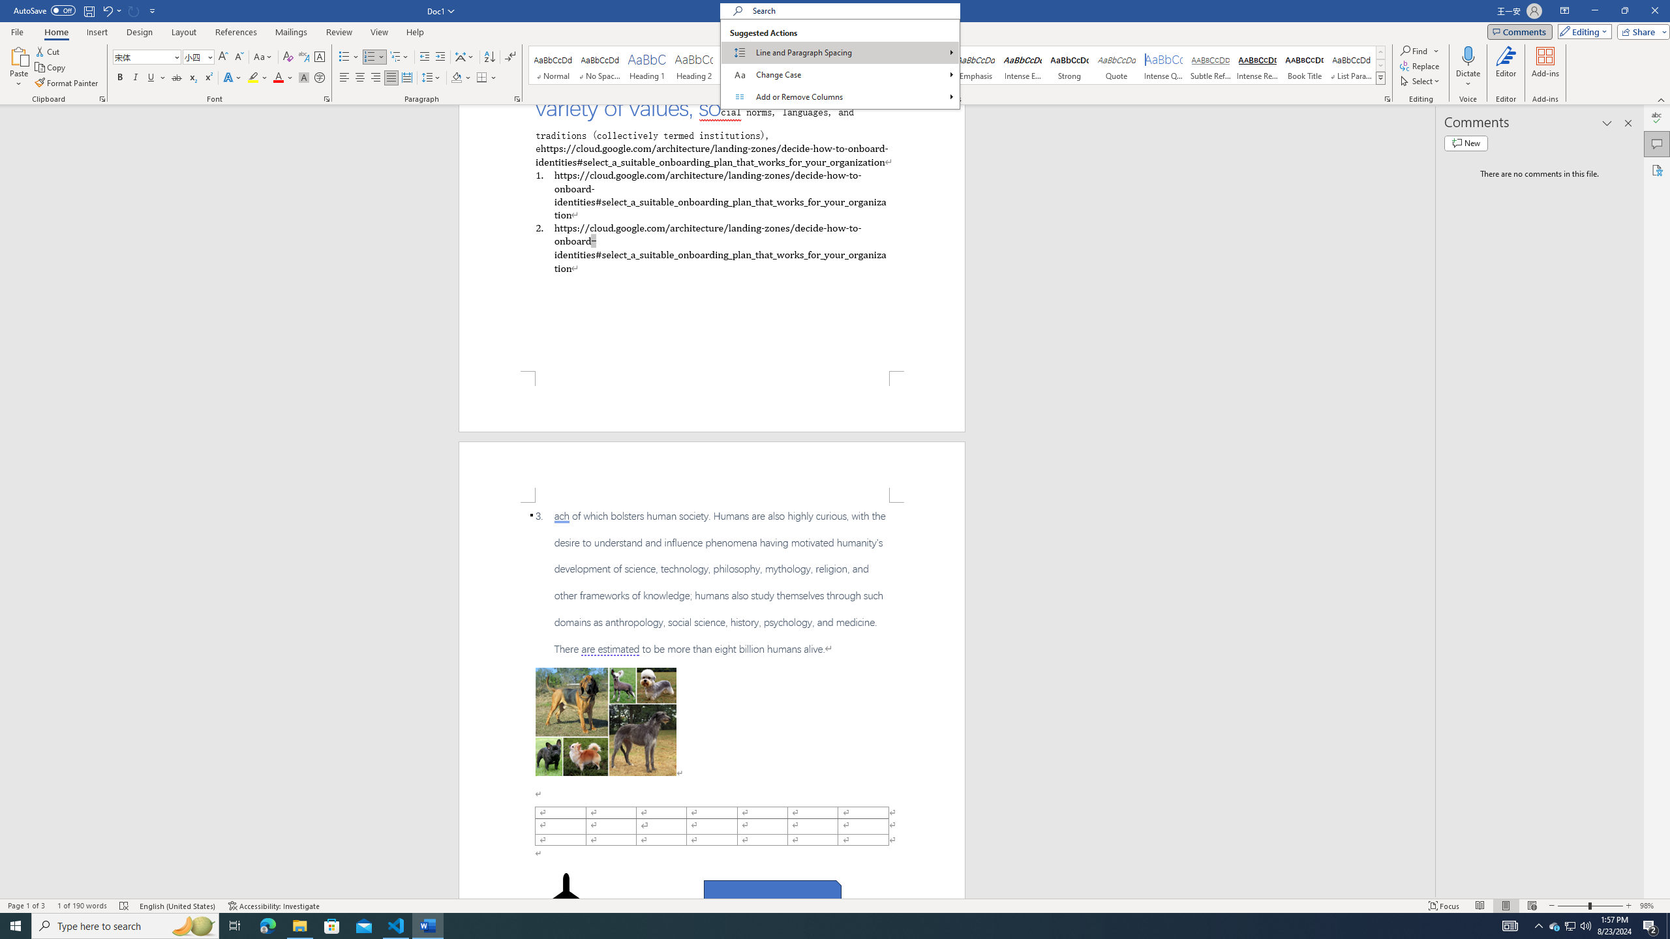 Image resolution: width=1670 pixels, height=939 pixels. I want to click on Undo Apply Quick Style, so click(111, 10).